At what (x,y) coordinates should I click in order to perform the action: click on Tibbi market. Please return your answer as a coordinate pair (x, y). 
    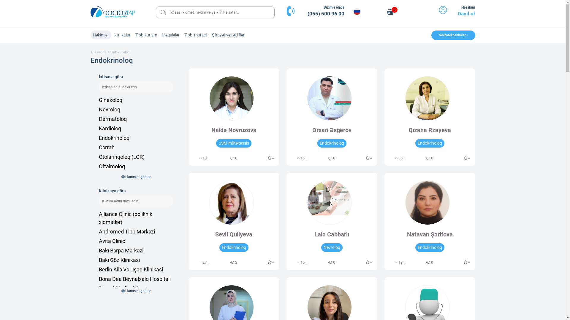
    Looking at the image, I should click on (195, 35).